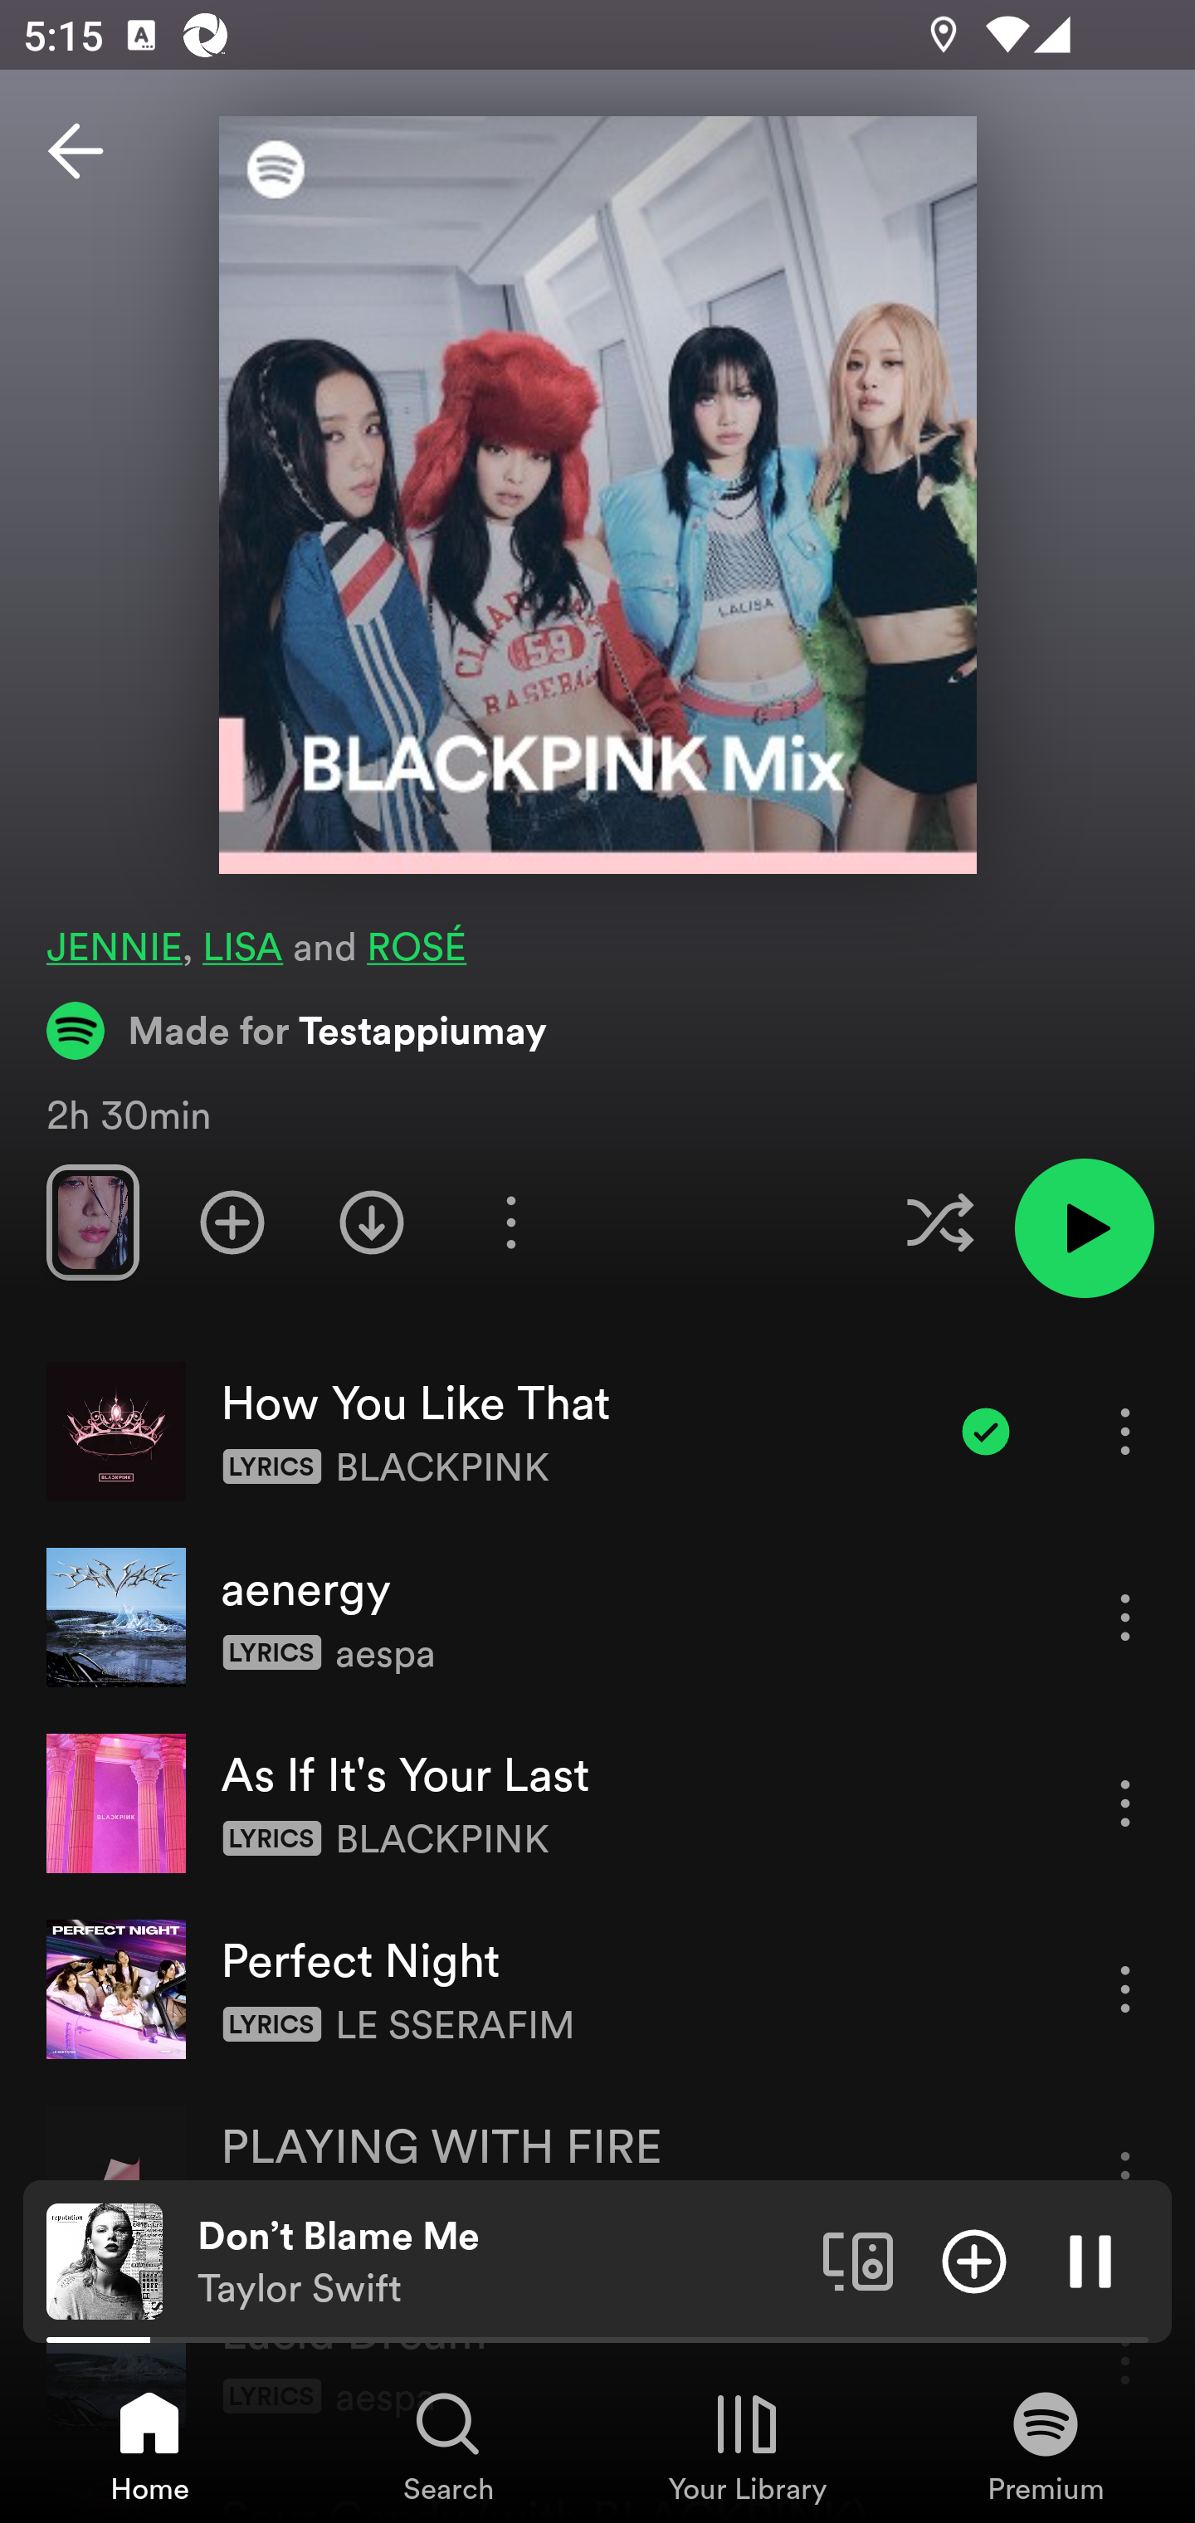  I want to click on Back, so click(76, 151).